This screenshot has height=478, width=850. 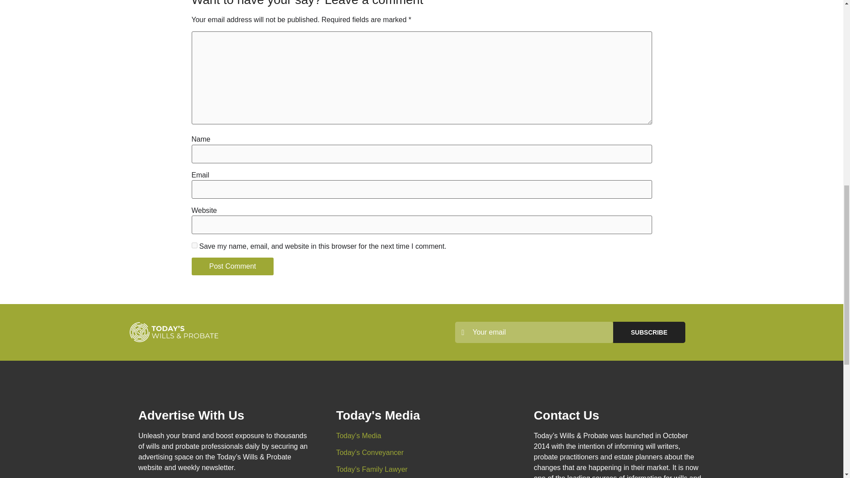 I want to click on Subscribe, so click(x=649, y=332).